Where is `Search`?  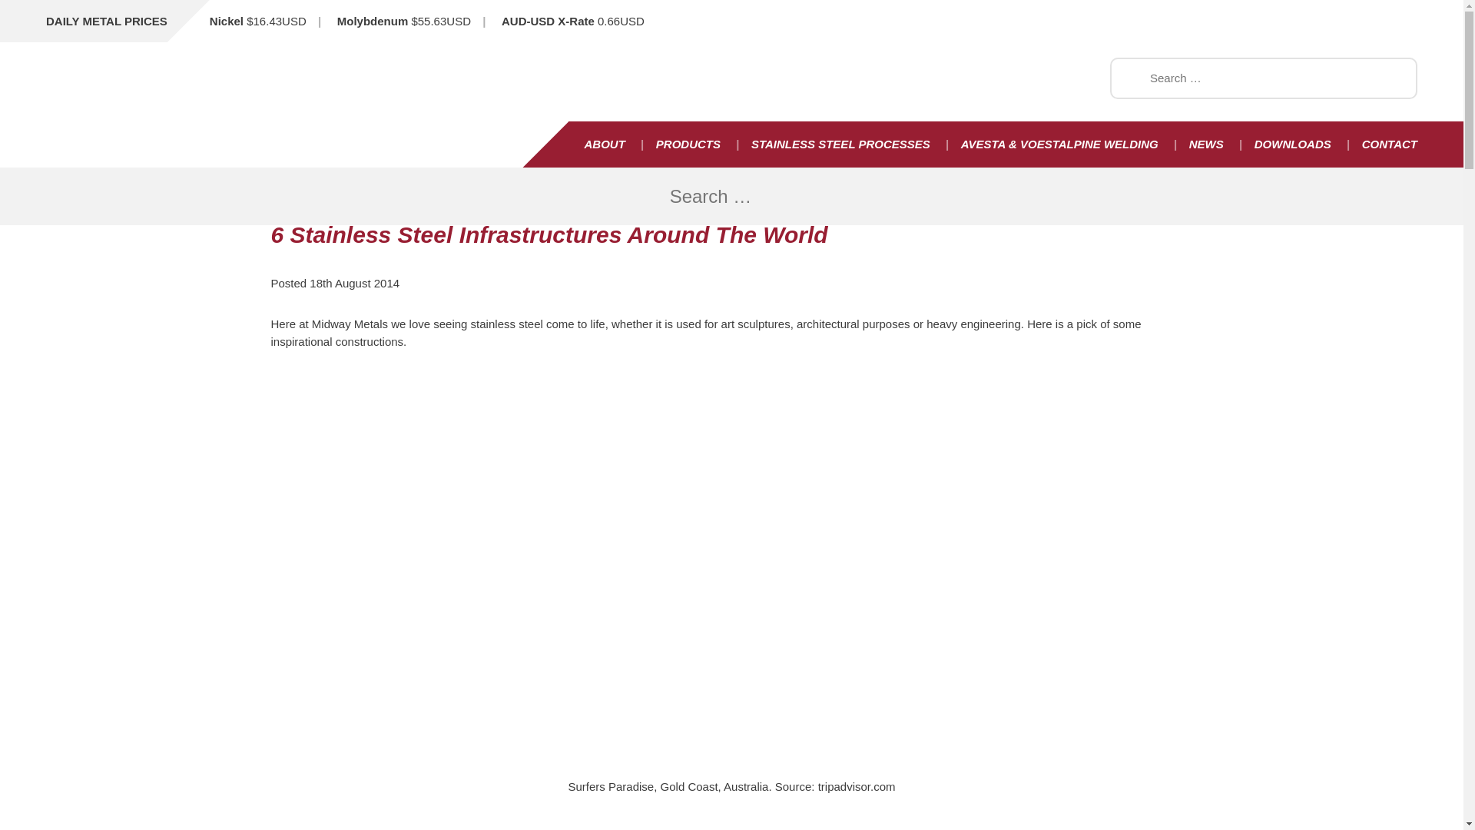 Search is located at coordinates (22, 8).